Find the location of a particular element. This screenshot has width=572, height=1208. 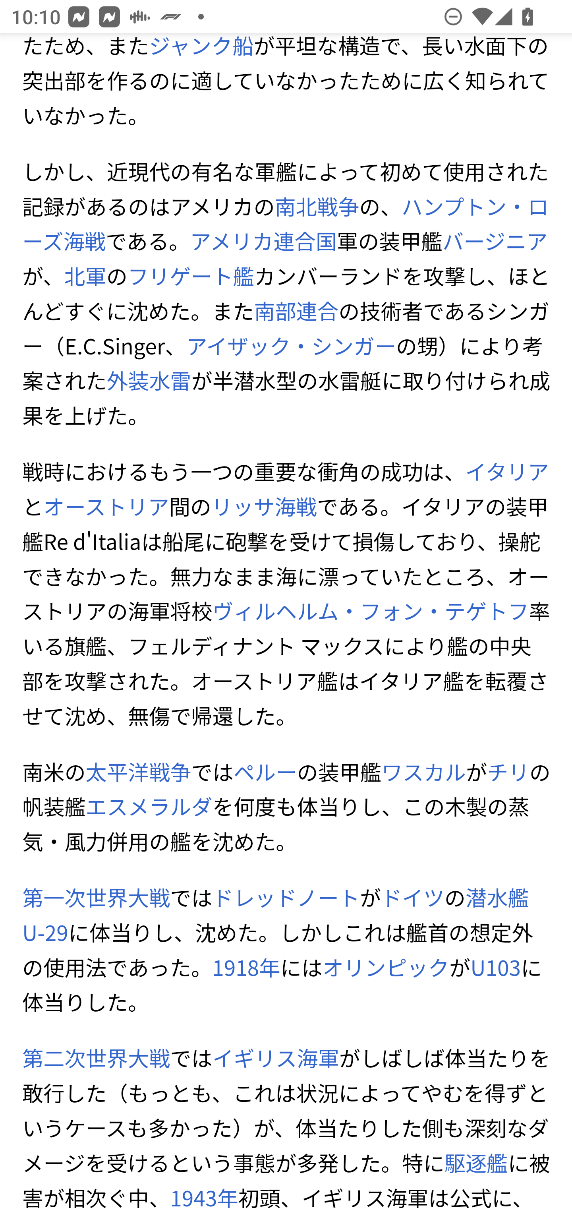

第二次世界大戦 is located at coordinates (97, 1059).